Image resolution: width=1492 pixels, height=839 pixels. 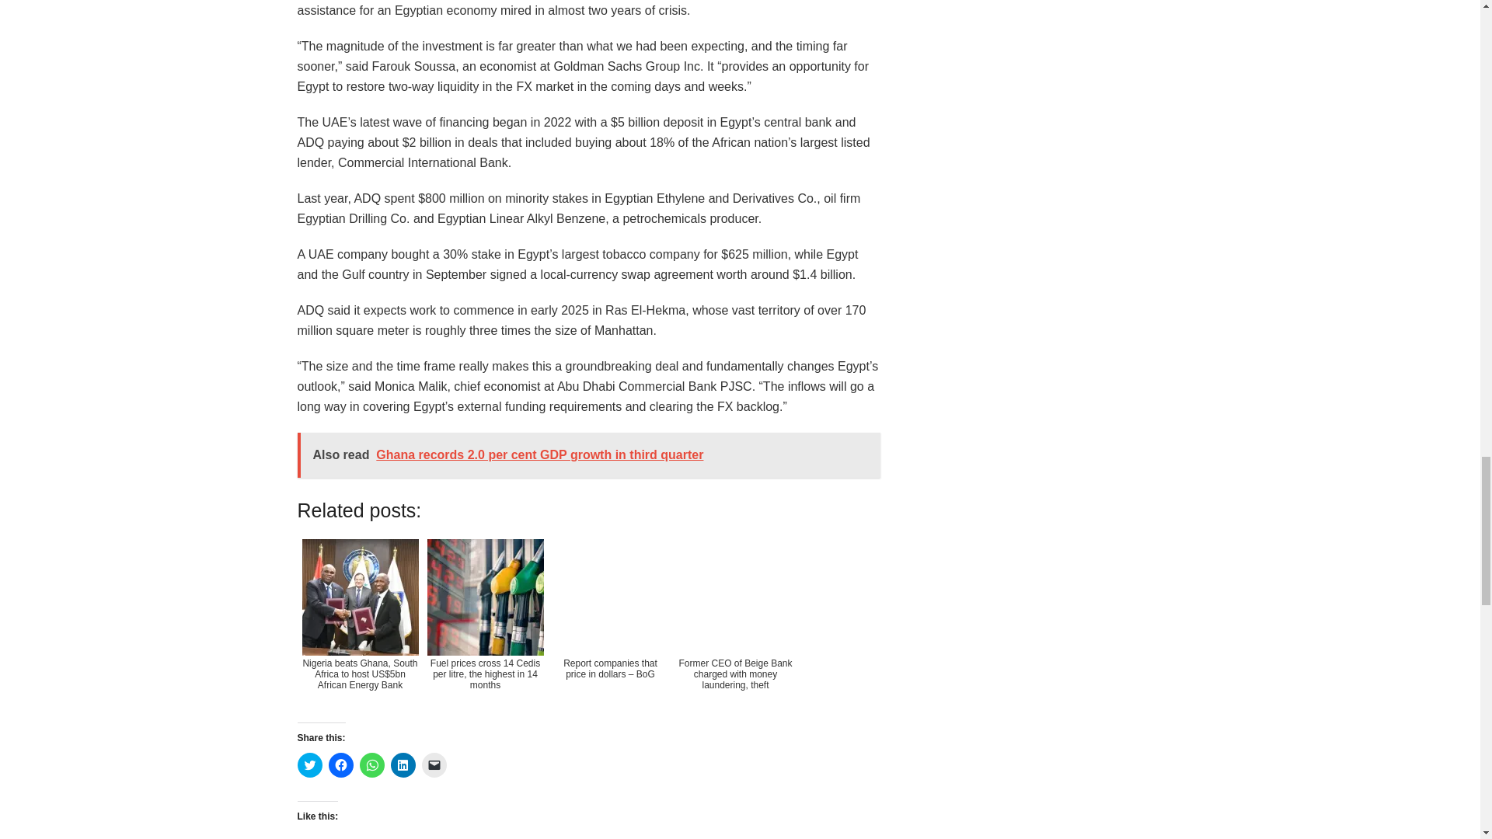 What do you see at coordinates (340, 764) in the screenshot?
I see `Click to share on Facebook` at bounding box center [340, 764].